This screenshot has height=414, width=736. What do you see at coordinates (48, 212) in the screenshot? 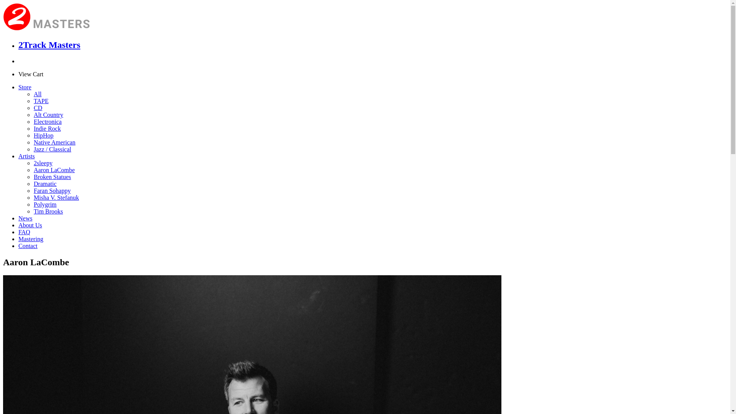
I see `Tim Brooks` at bounding box center [48, 212].